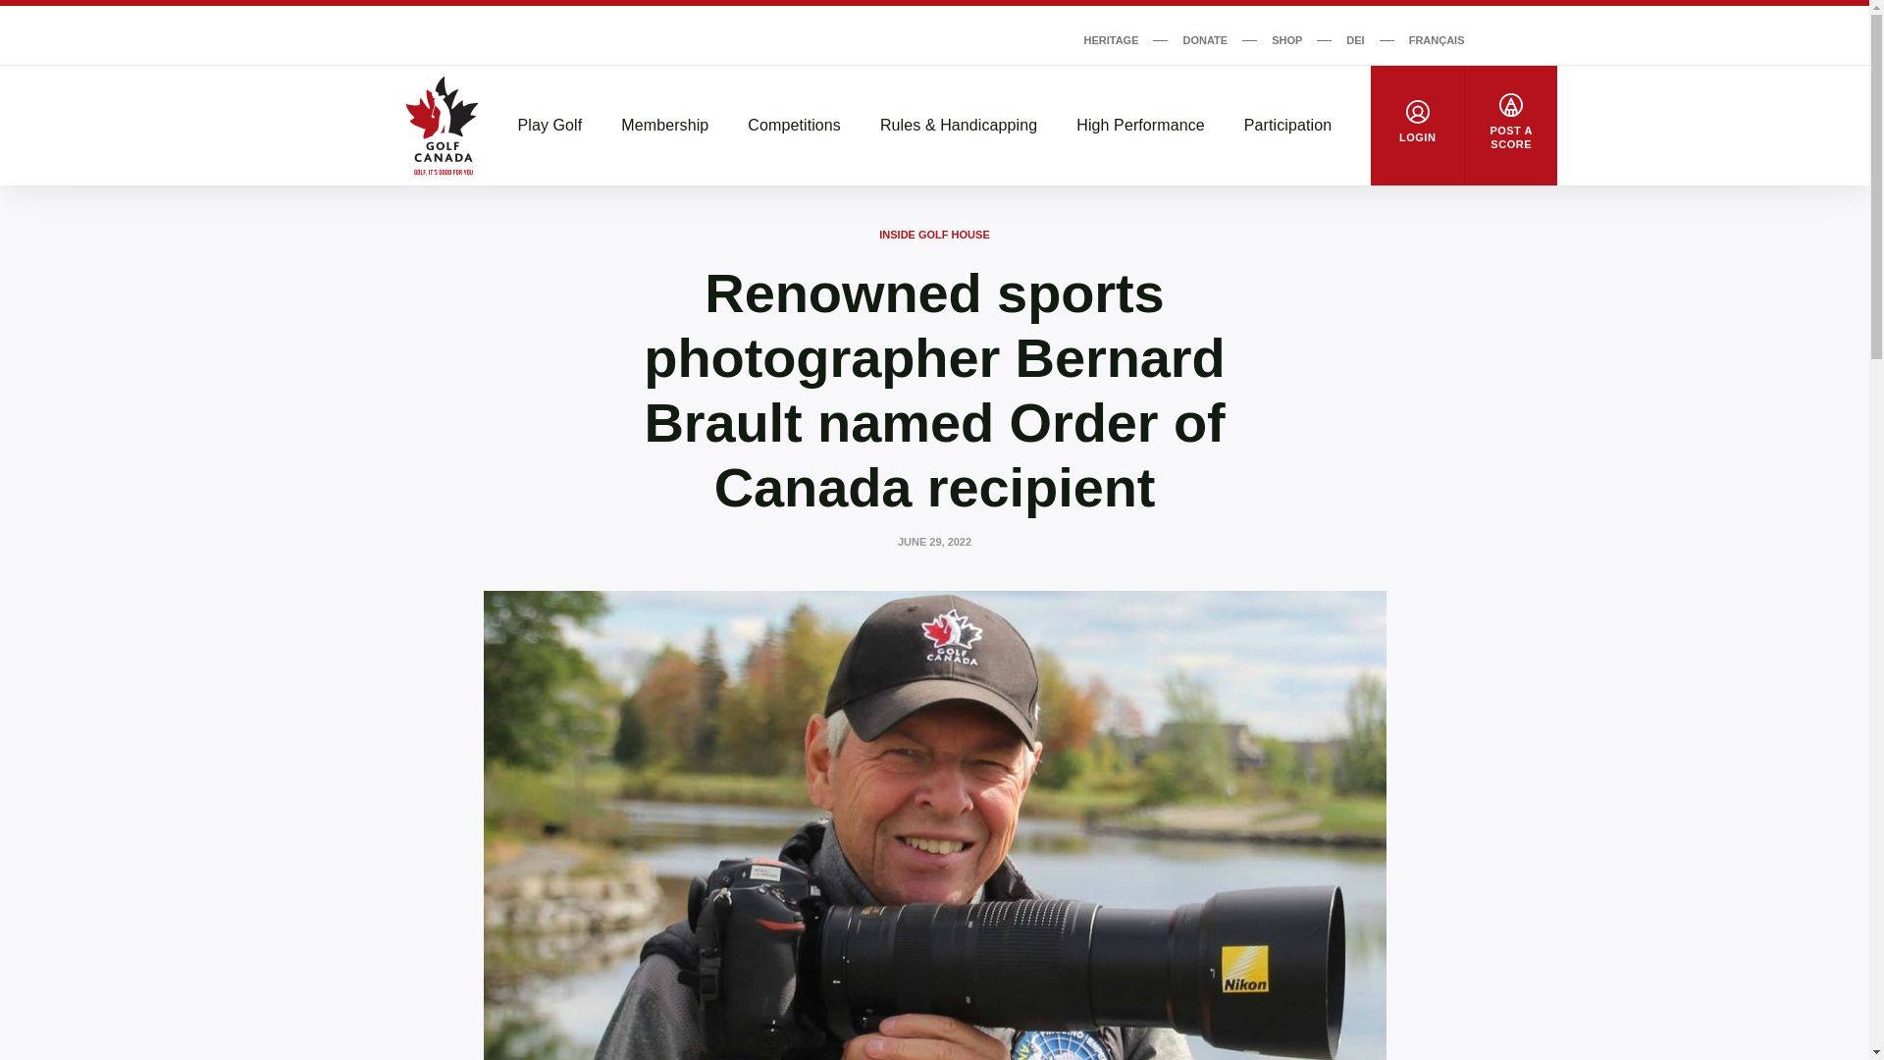 Image resolution: width=1884 pixels, height=1060 pixels. Describe the element at coordinates (794, 126) in the screenshot. I see `Competitions` at that location.